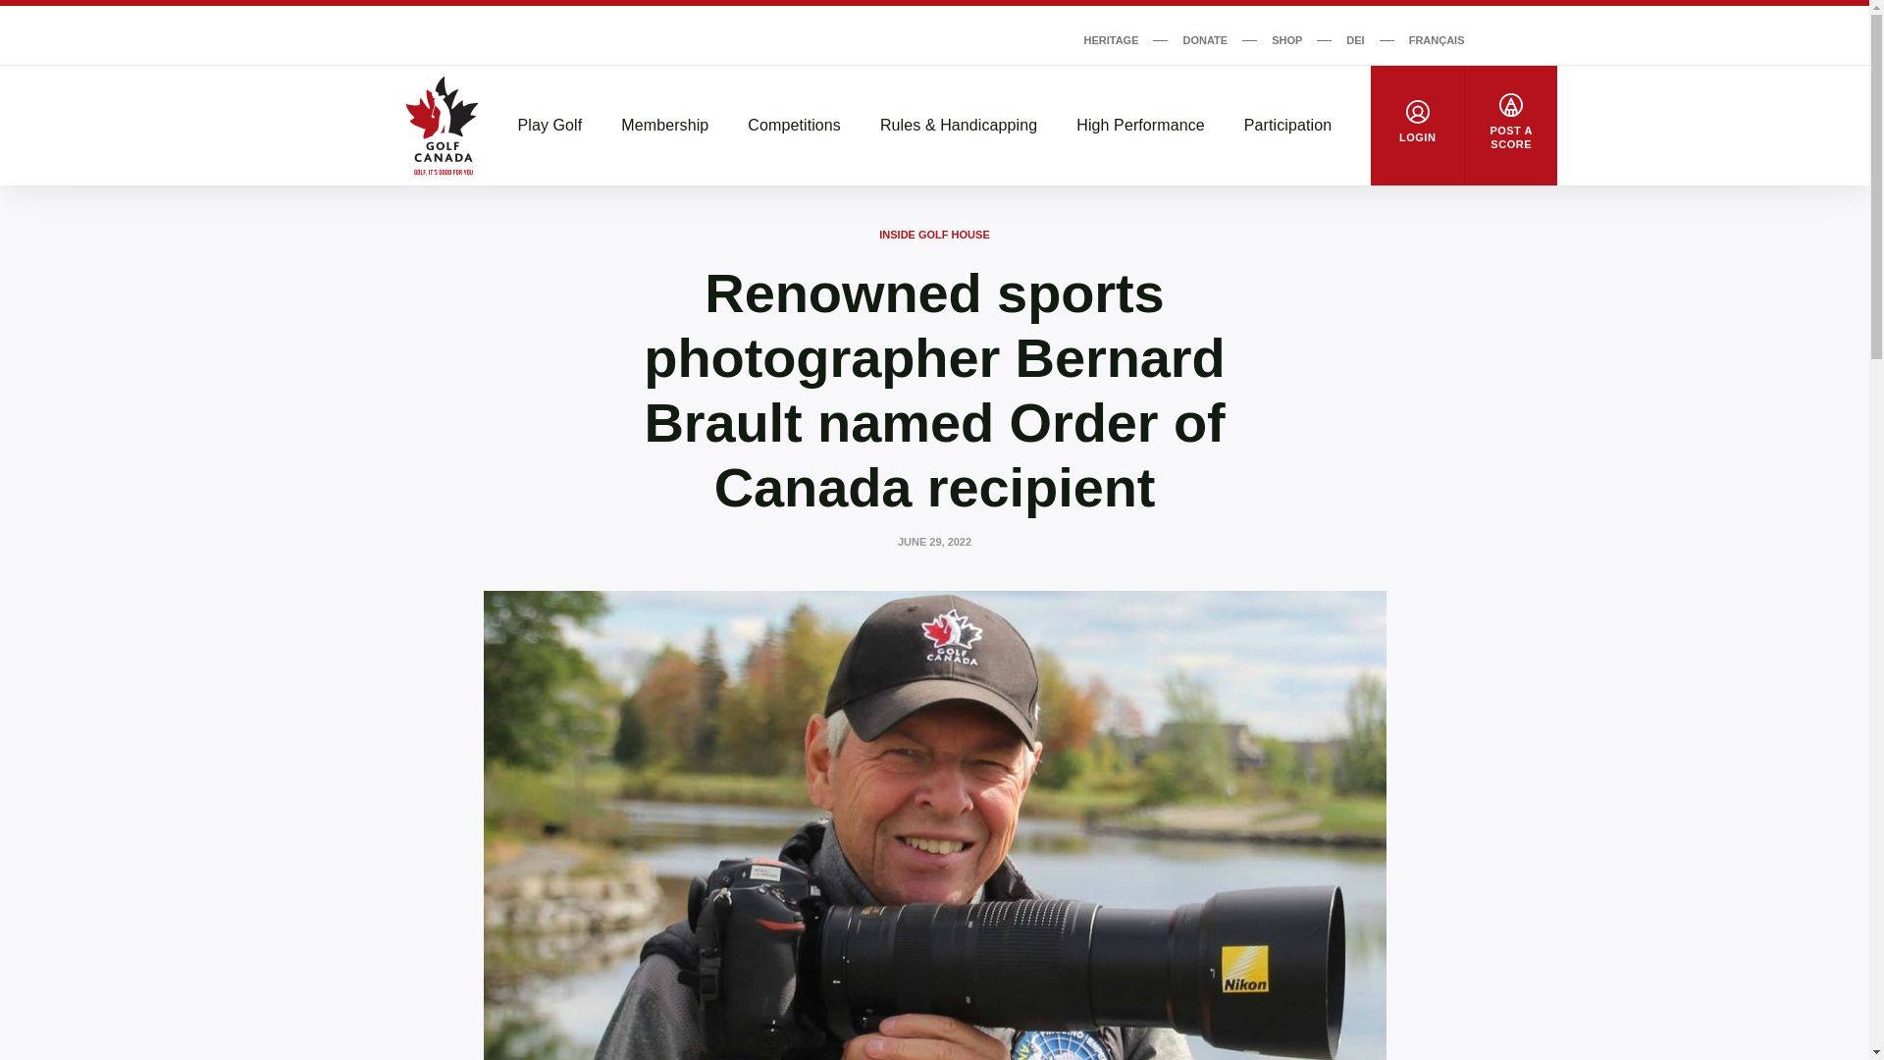 Image resolution: width=1884 pixels, height=1060 pixels. Describe the element at coordinates (794, 126) in the screenshot. I see `Competitions` at that location.